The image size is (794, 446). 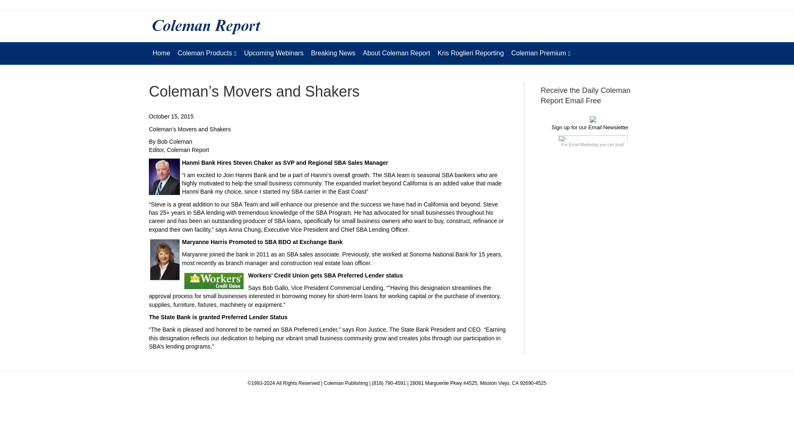 What do you see at coordinates (274, 53) in the screenshot?
I see `Upcoming Webinars` at bounding box center [274, 53].